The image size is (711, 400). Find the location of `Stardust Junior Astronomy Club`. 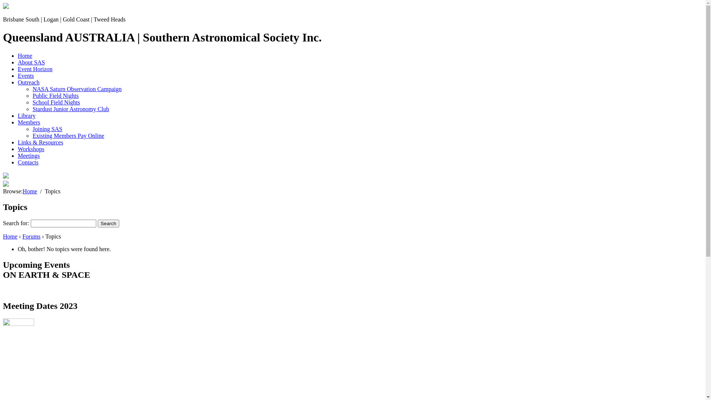

Stardust Junior Astronomy Club is located at coordinates (71, 109).